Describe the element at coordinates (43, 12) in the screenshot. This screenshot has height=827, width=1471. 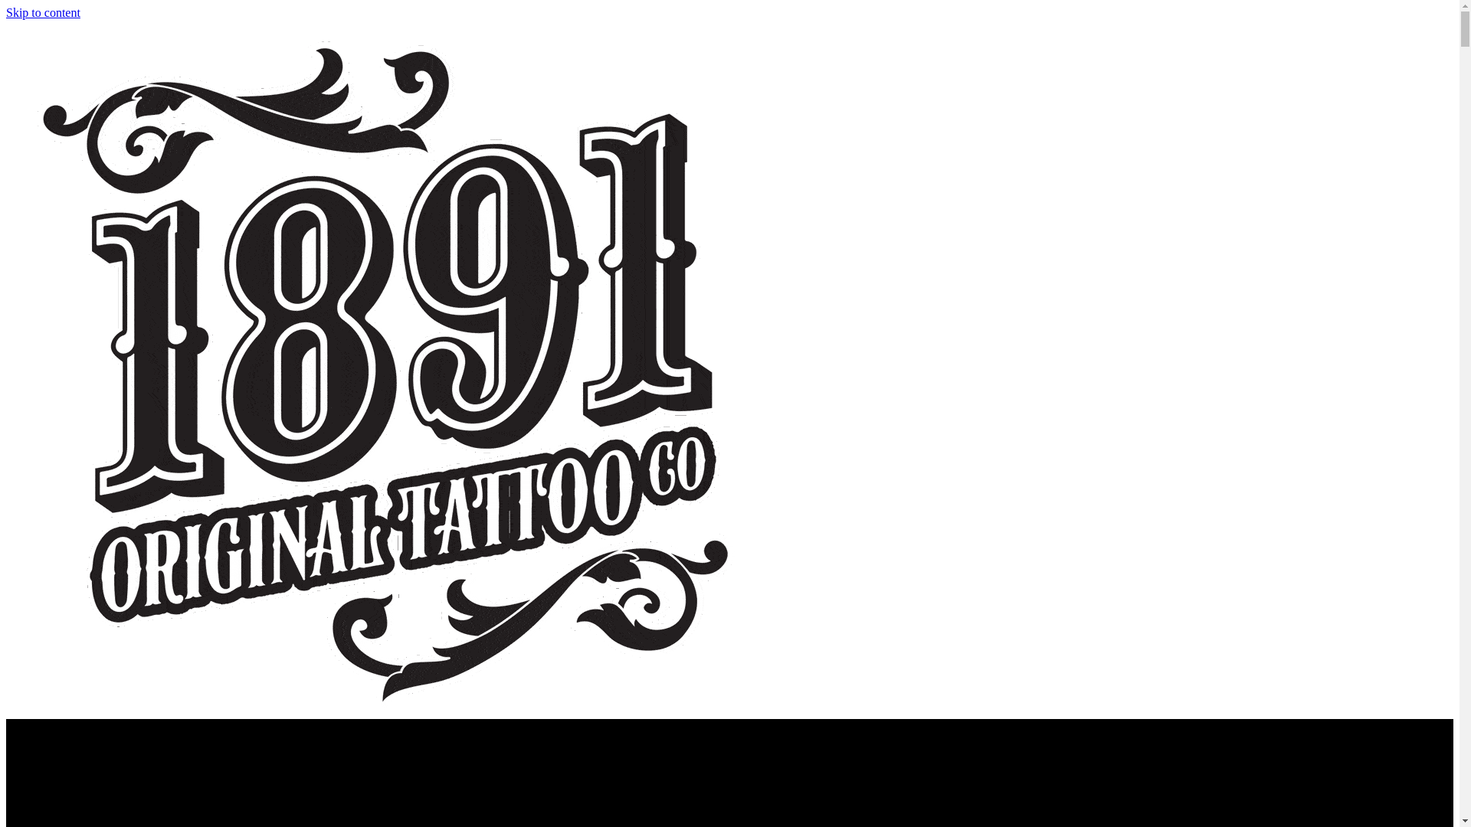
I see `Skip to content` at that location.